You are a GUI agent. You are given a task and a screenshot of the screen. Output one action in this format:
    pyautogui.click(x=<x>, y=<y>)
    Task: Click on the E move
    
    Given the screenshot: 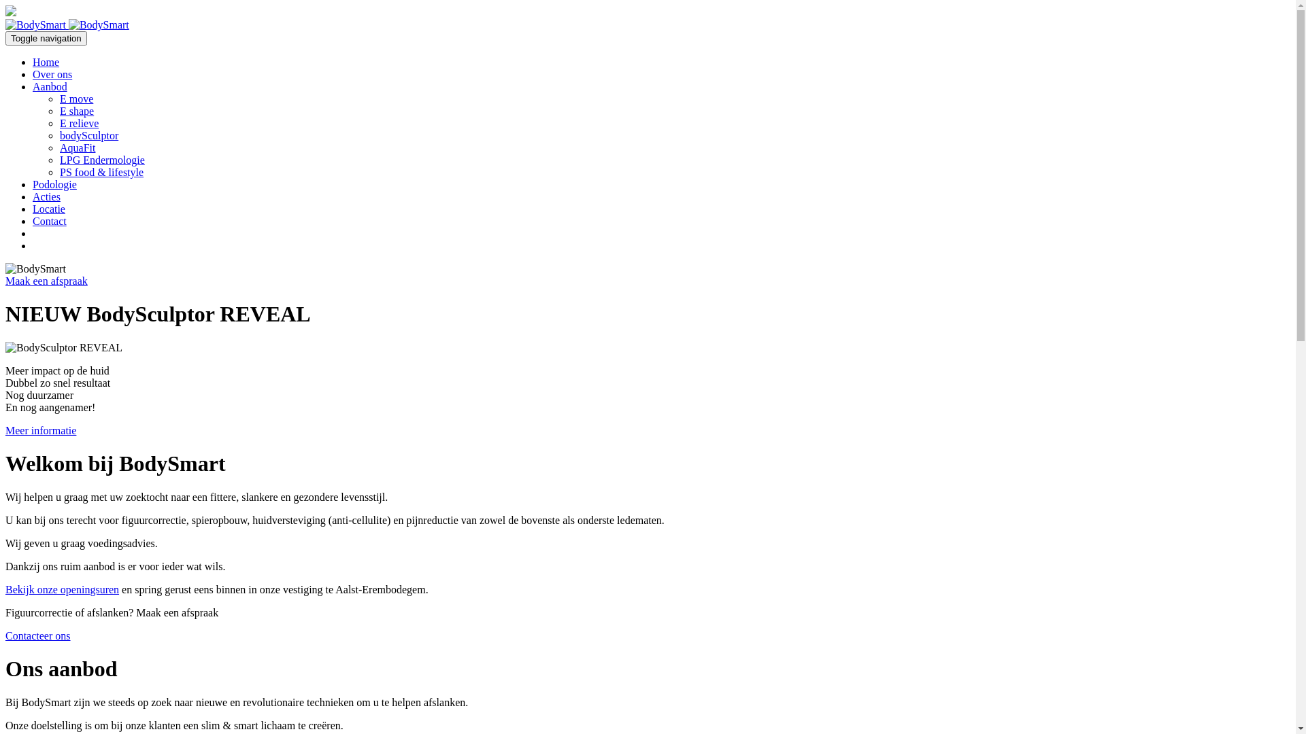 What is the action you would take?
    pyautogui.click(x=76, y=99)
    